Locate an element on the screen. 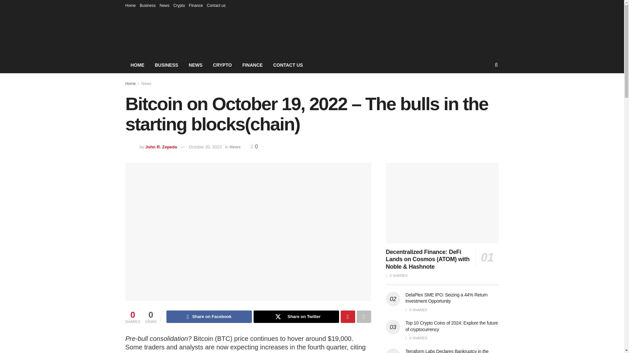 This screenshot has height=353, width=629. FINANCE is located at coordinates (252, 65).